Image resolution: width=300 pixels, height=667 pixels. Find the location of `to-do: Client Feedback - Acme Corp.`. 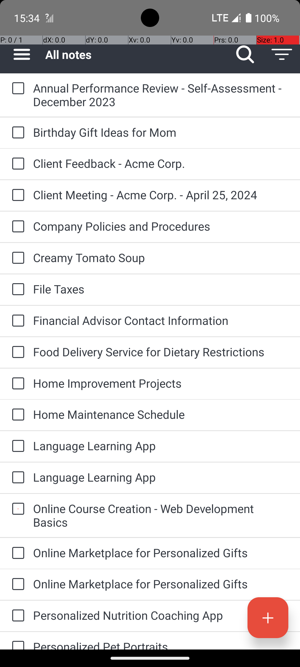

to-do: Client Feedback - Acme Corp. is located at coordinates (17, 164).